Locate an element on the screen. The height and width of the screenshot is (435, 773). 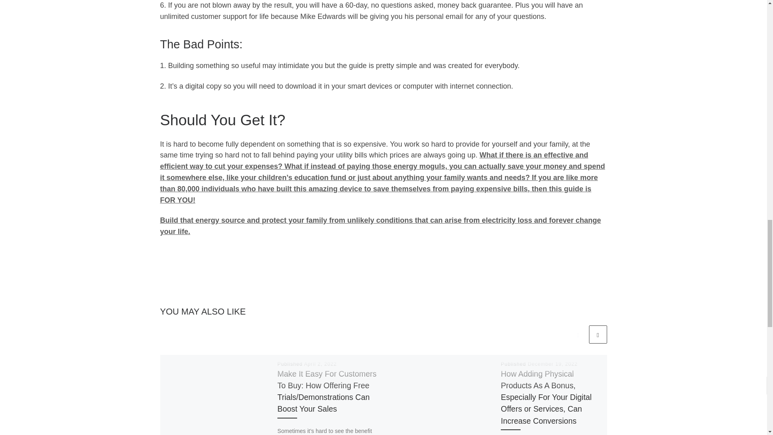
December 19, 2022 is located at coordinates (552, 364).